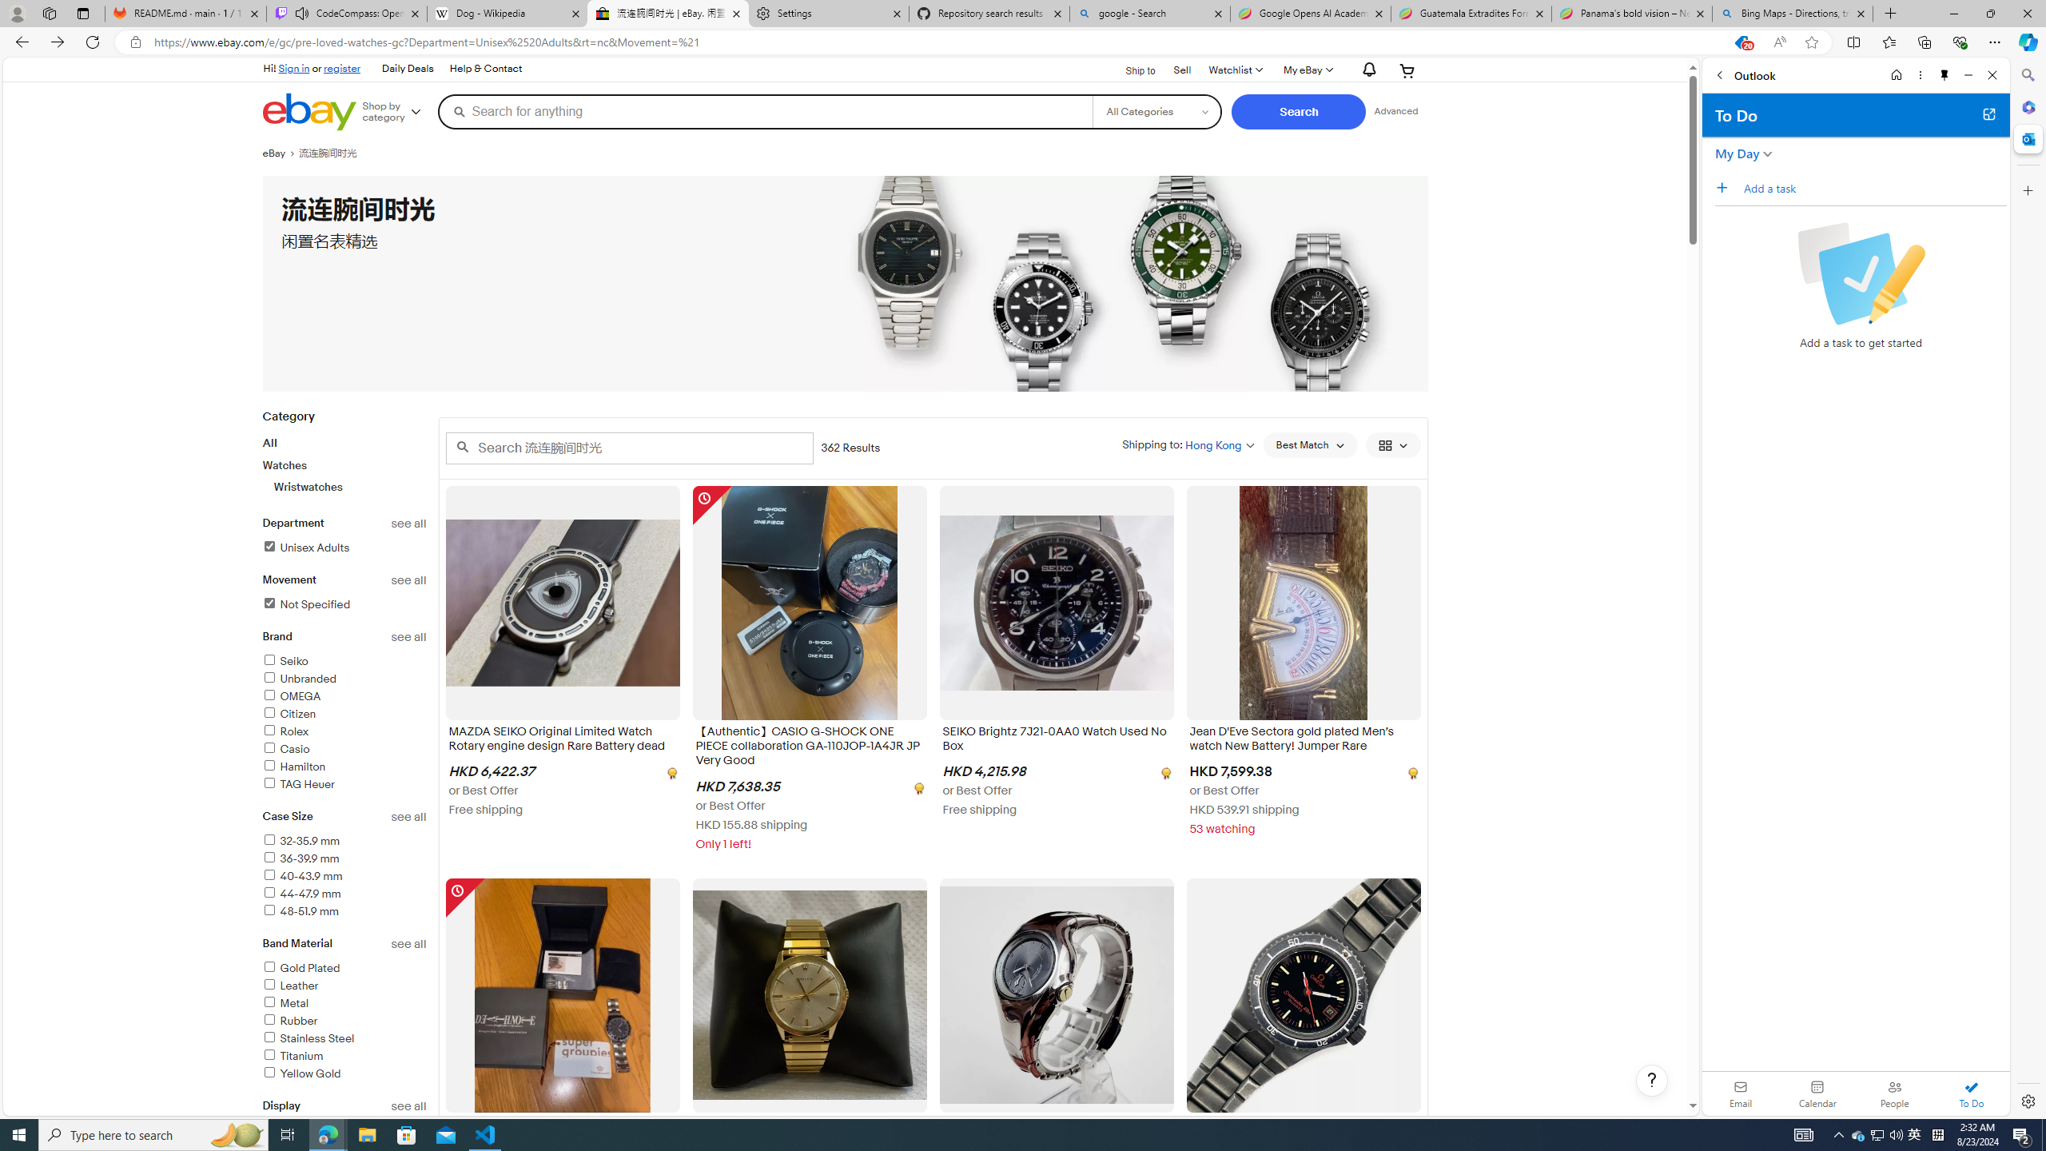  Describe the element at coordinates (409, 636) in the screenshot. I see `See all brand refinements` at that location.